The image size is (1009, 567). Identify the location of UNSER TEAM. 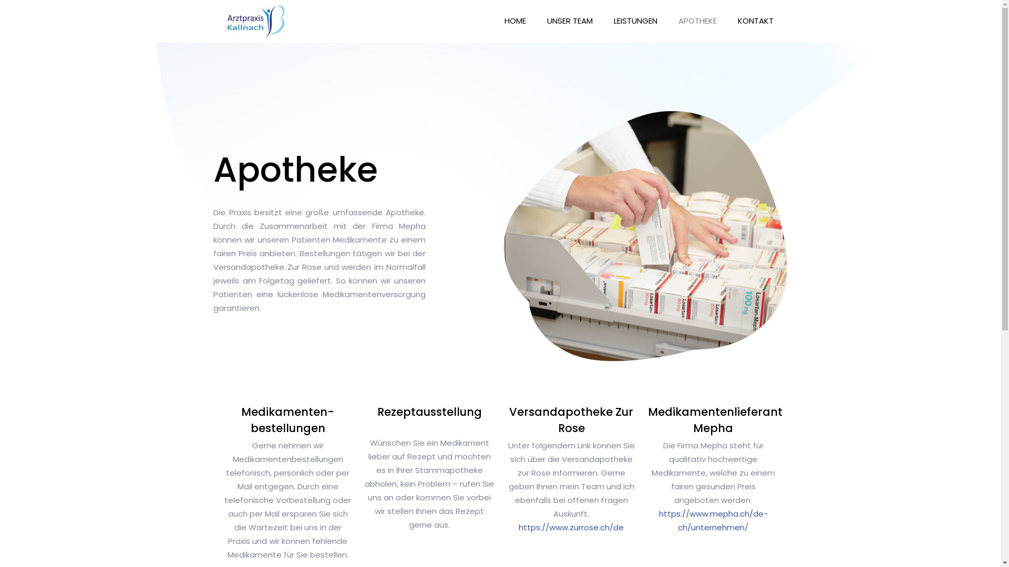
(570, 21).